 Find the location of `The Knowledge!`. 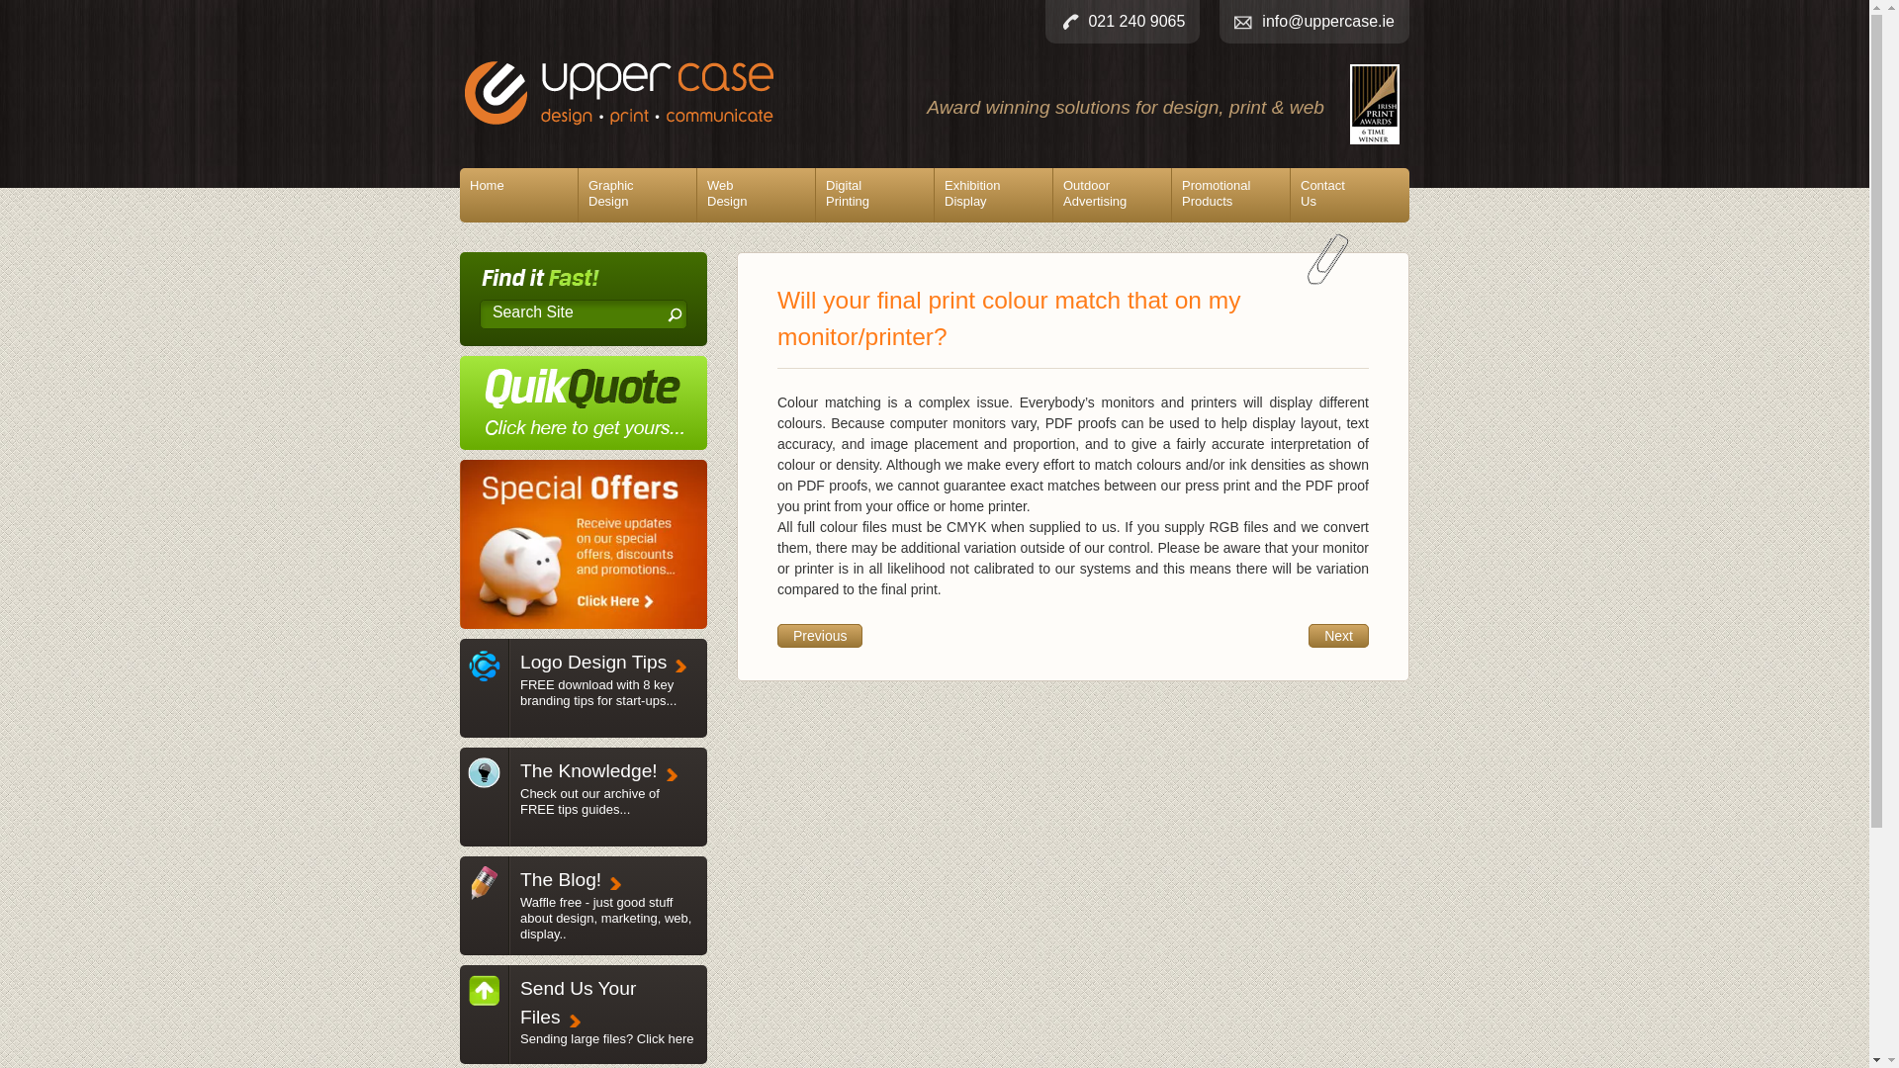

The Knowledge! is located at coordinates (561, 879).